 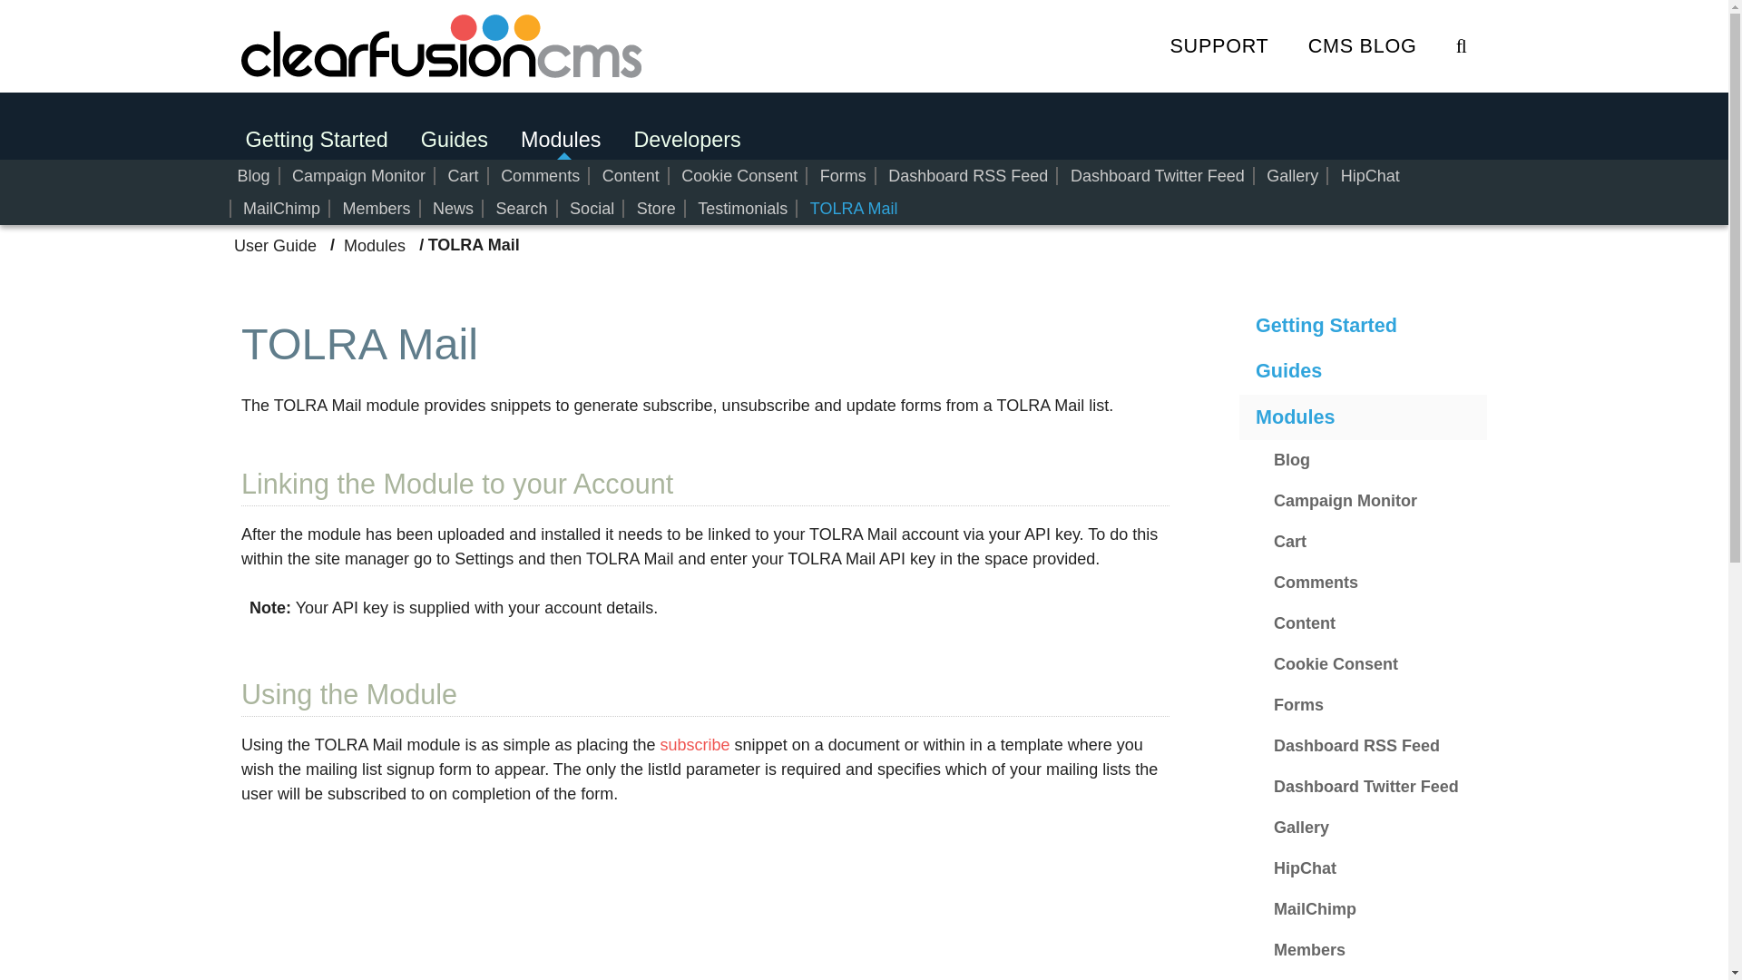 What do you see at coordinates (561, 140) in the screenshot?
I see `Modules` at bounding box center [561, 140].